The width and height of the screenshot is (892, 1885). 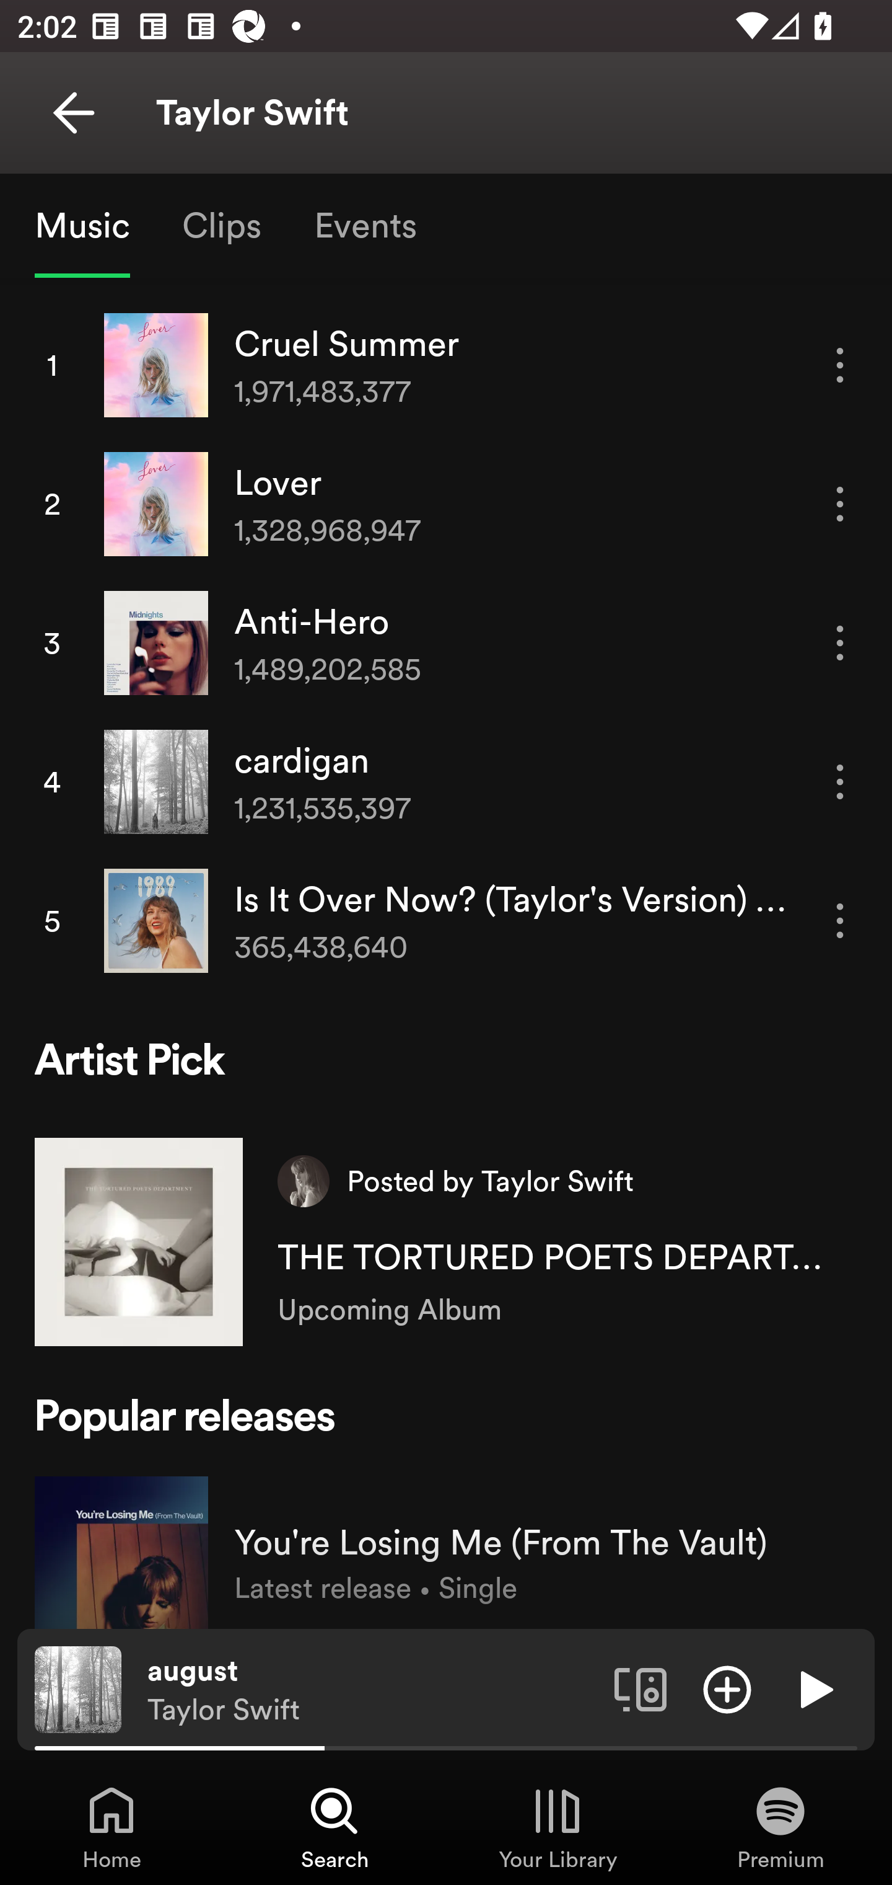 I want to click on Back, so click(x=73, y=113).